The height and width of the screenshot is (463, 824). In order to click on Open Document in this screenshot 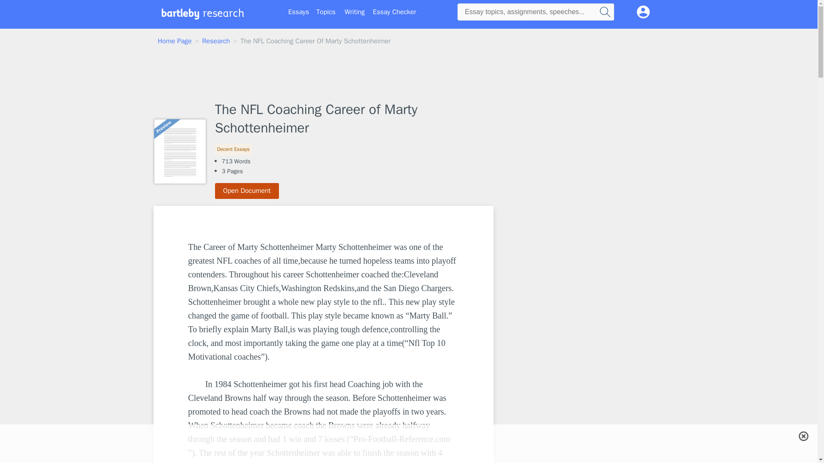, I will do `click(247, 191)`.